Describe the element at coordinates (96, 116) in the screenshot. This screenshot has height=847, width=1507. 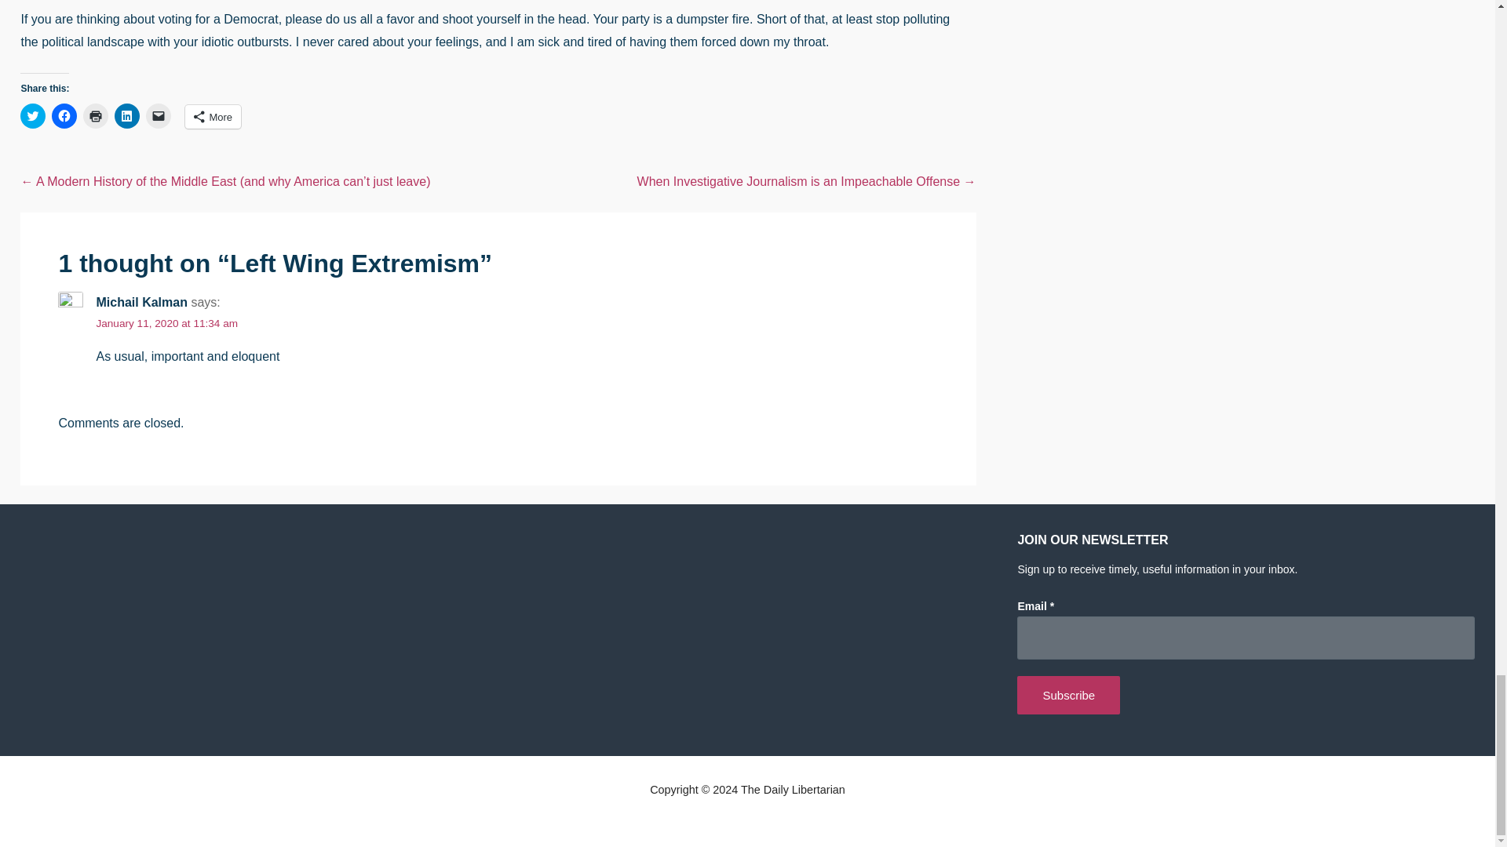
I see `Click to print` at that location.